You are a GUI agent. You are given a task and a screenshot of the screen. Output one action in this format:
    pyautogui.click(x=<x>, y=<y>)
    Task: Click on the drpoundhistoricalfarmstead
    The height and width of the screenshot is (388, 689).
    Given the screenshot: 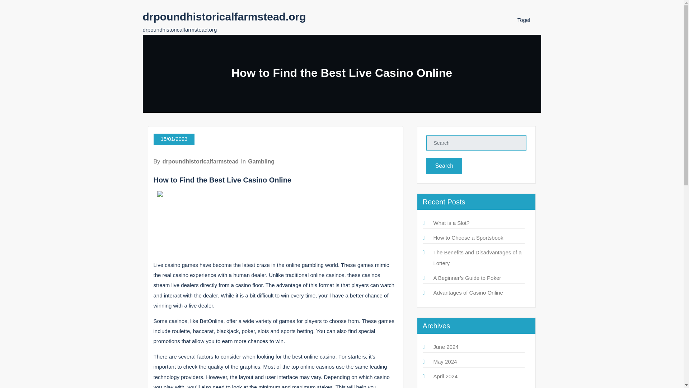 What is the action you would take?
    pyautogui.click(x=200, y=161)
    